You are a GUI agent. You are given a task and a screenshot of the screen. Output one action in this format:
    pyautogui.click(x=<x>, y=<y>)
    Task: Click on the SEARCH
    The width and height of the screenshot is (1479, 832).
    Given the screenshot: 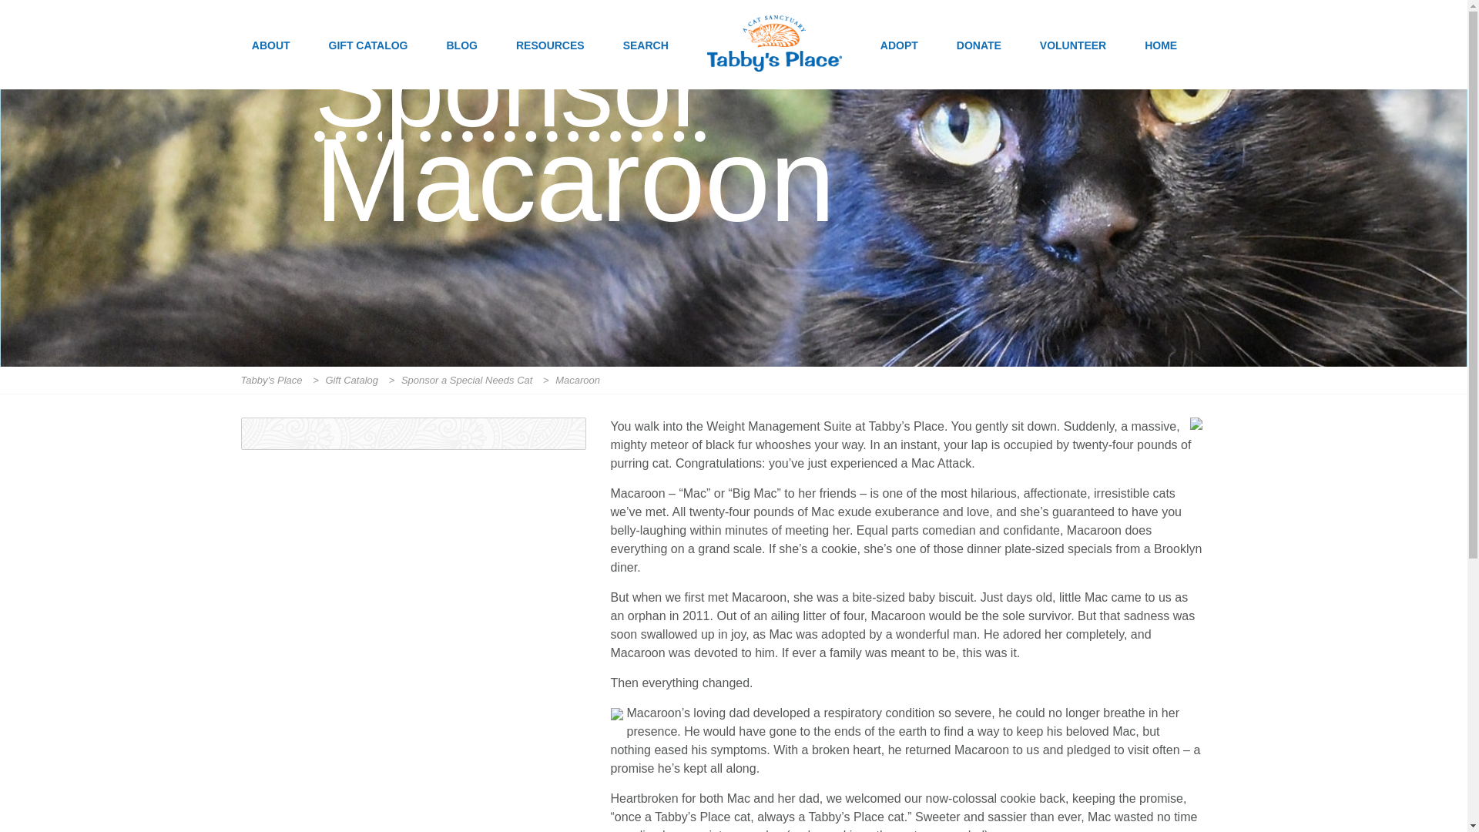 What is the action you would take?
    pyautogui.click(x=646, y=63)
    